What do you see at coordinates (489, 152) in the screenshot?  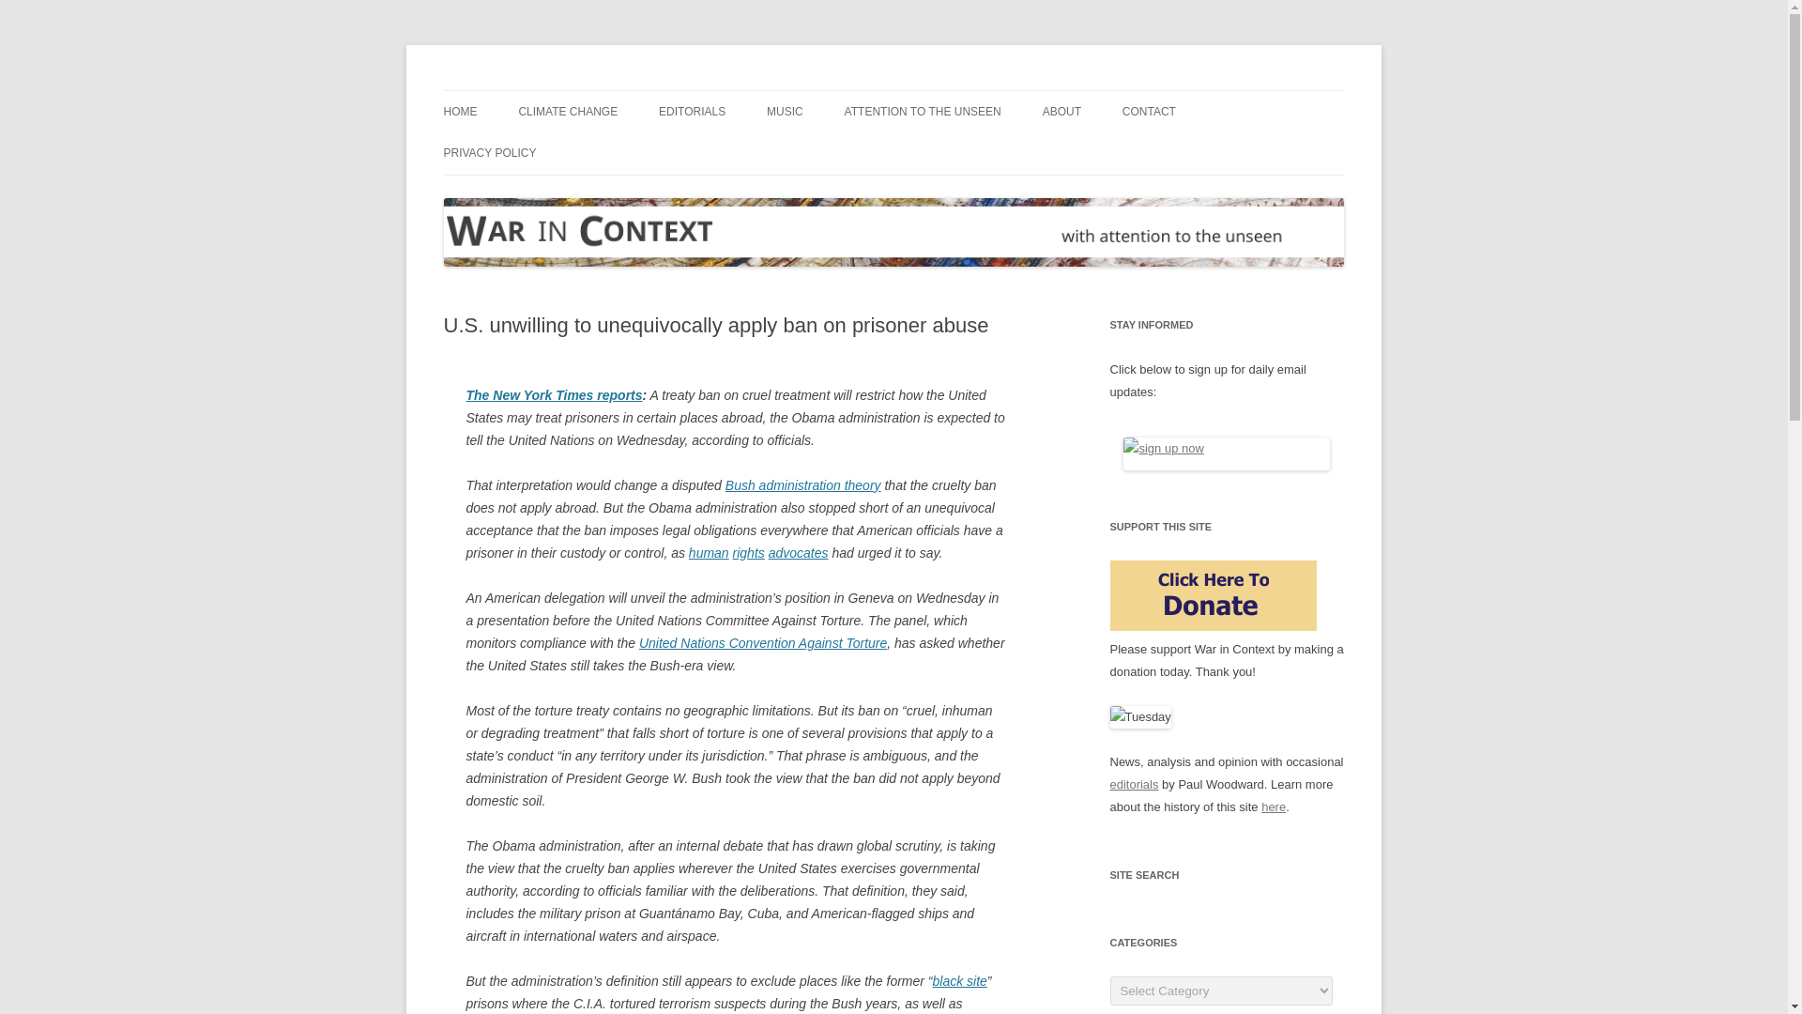 I see `PRIVACY POLICY` at bounding box center [489, 152].